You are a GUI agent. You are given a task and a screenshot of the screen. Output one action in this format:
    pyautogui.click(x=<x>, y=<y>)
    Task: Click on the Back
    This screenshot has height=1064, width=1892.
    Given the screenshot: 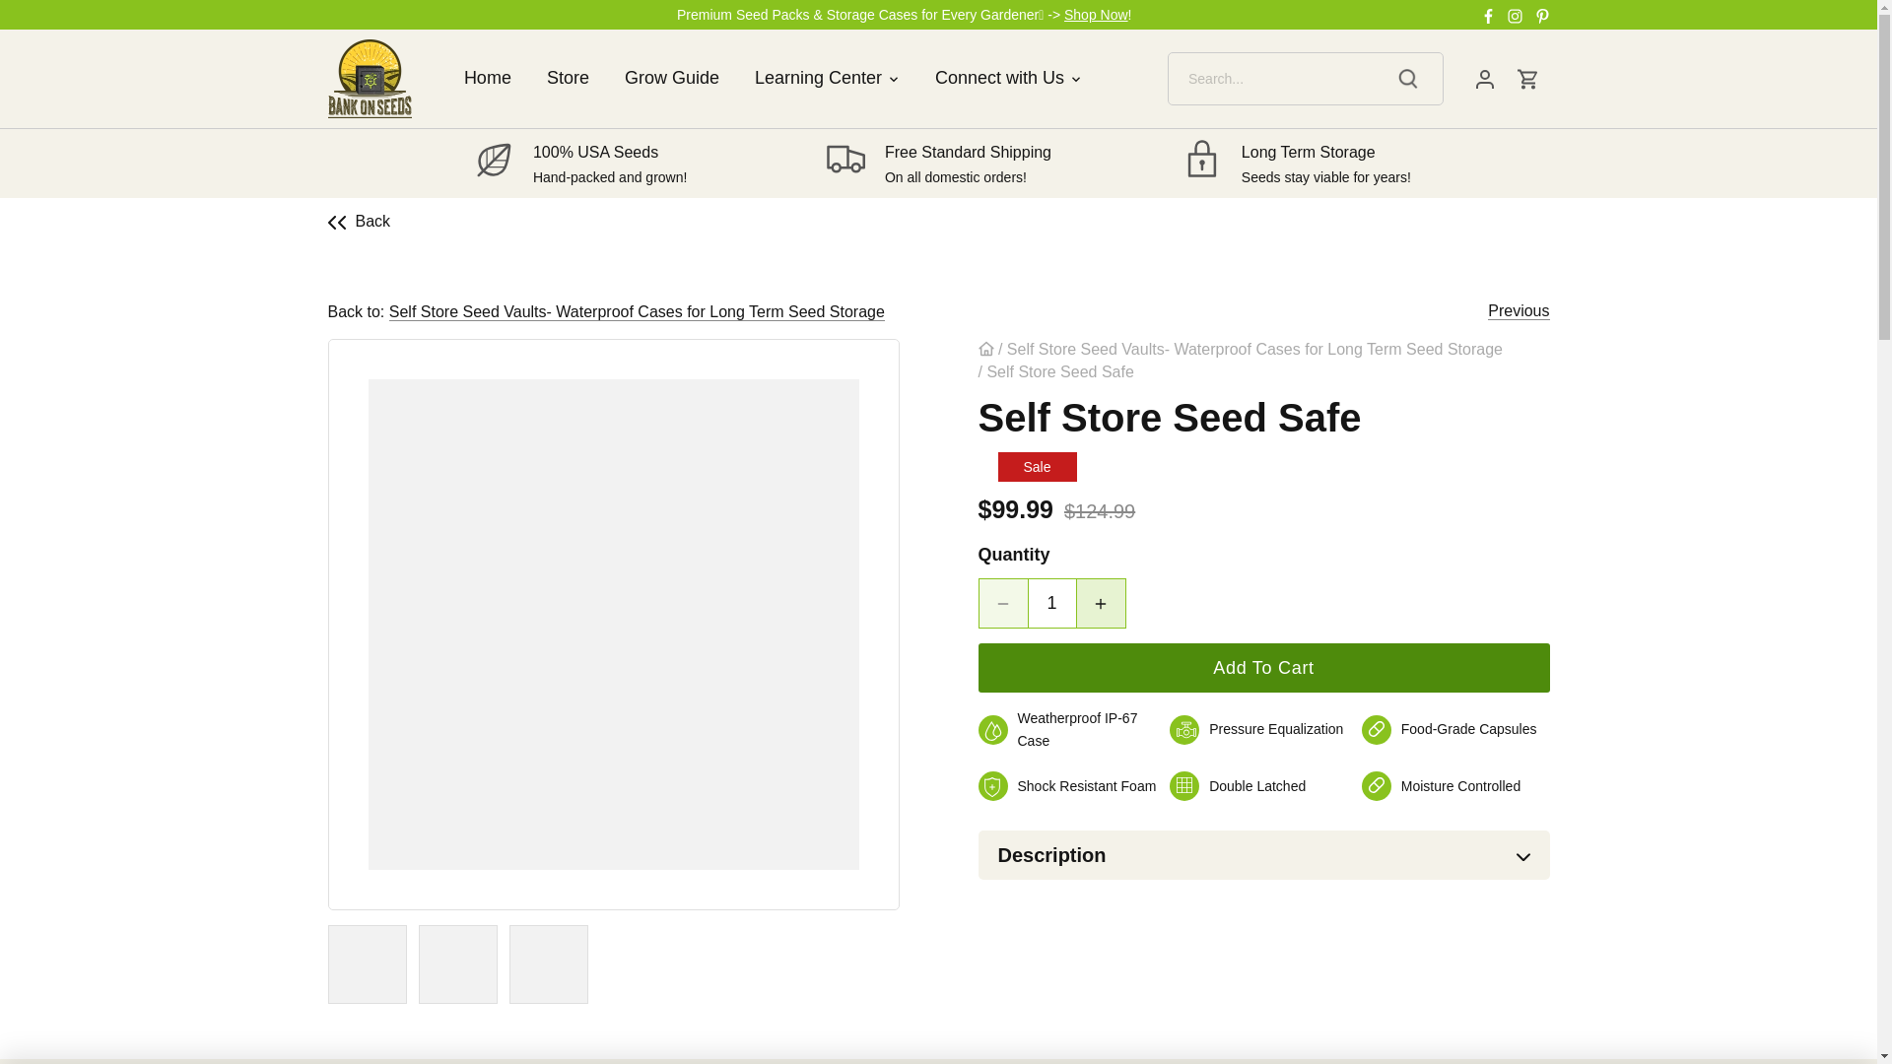 What is the action you would take?
    pyautogui.click(x=359, y=221)
    